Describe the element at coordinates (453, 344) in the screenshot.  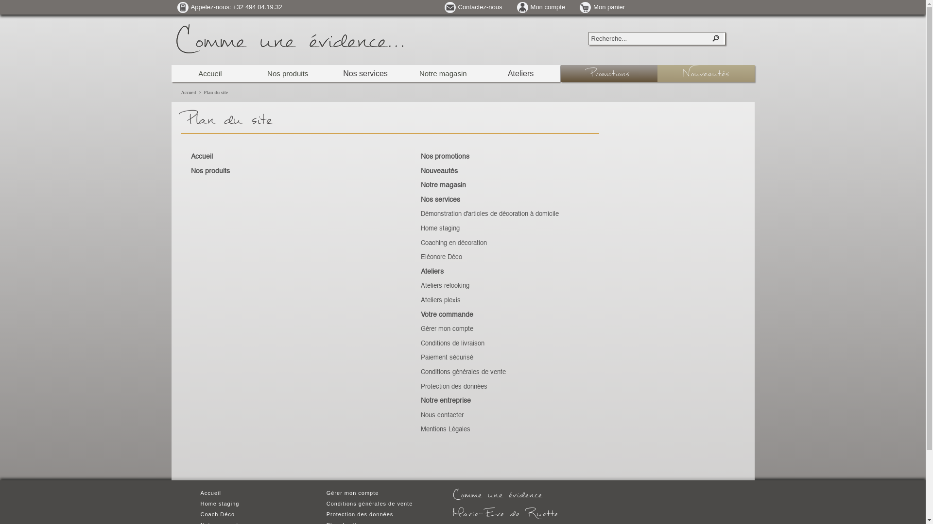
I see `Conditions de livraison` at that location.